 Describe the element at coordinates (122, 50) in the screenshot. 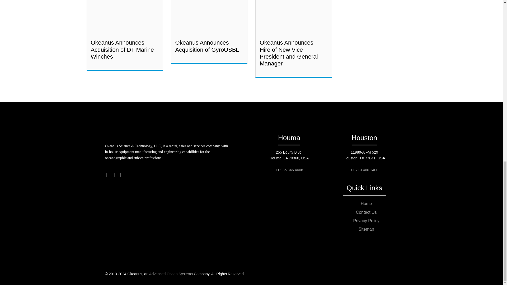

I see `Okeanus Announces Acquisition of DT Marine Winches` at that location.